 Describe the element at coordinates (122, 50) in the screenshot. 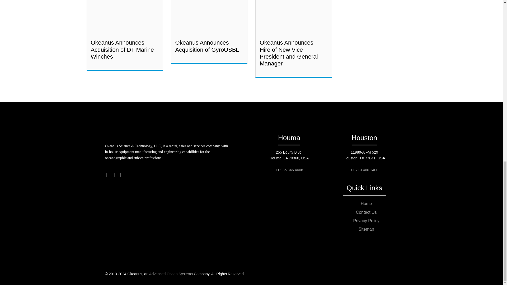

I see `Okeanus Announces Acquisition of DT Marine Winches` at that location.